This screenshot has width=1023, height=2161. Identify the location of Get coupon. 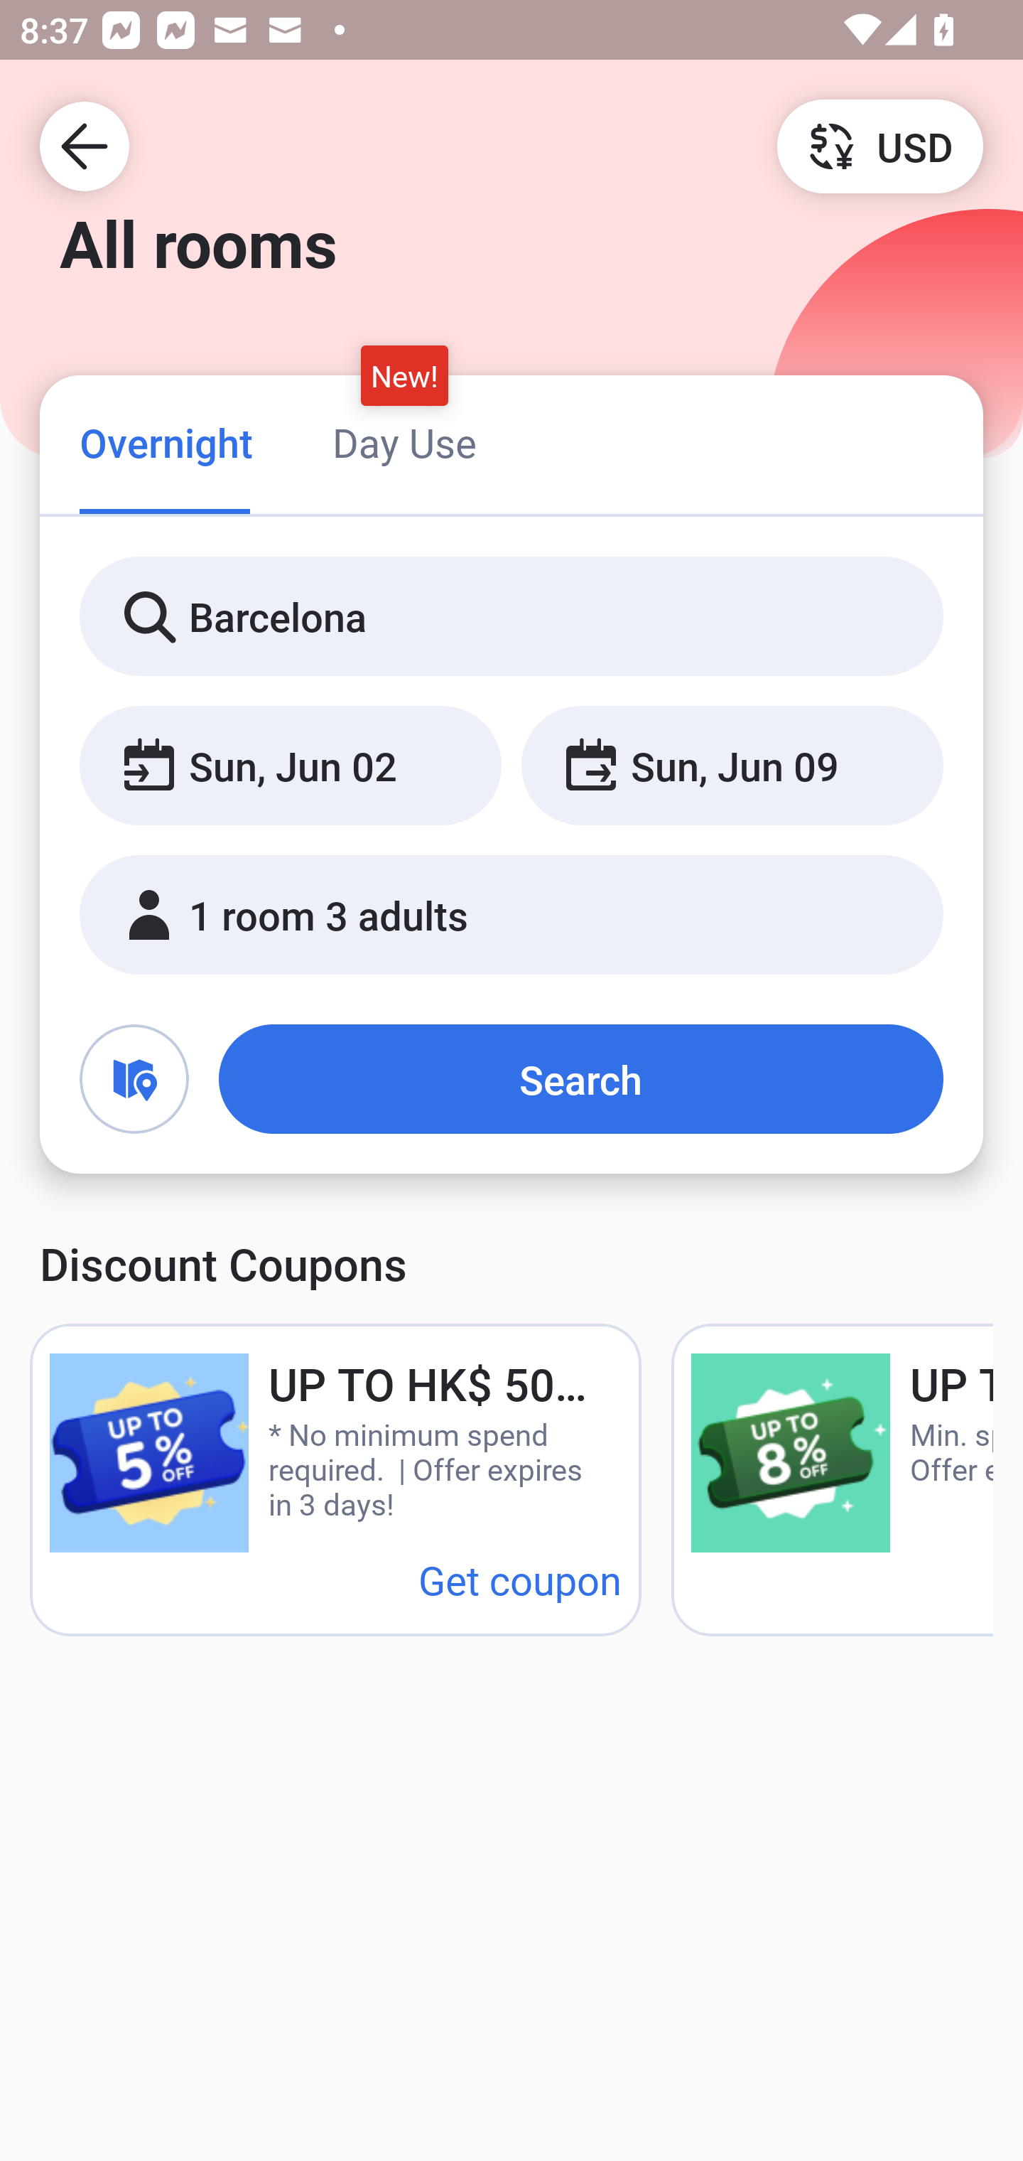
(520, 1580).